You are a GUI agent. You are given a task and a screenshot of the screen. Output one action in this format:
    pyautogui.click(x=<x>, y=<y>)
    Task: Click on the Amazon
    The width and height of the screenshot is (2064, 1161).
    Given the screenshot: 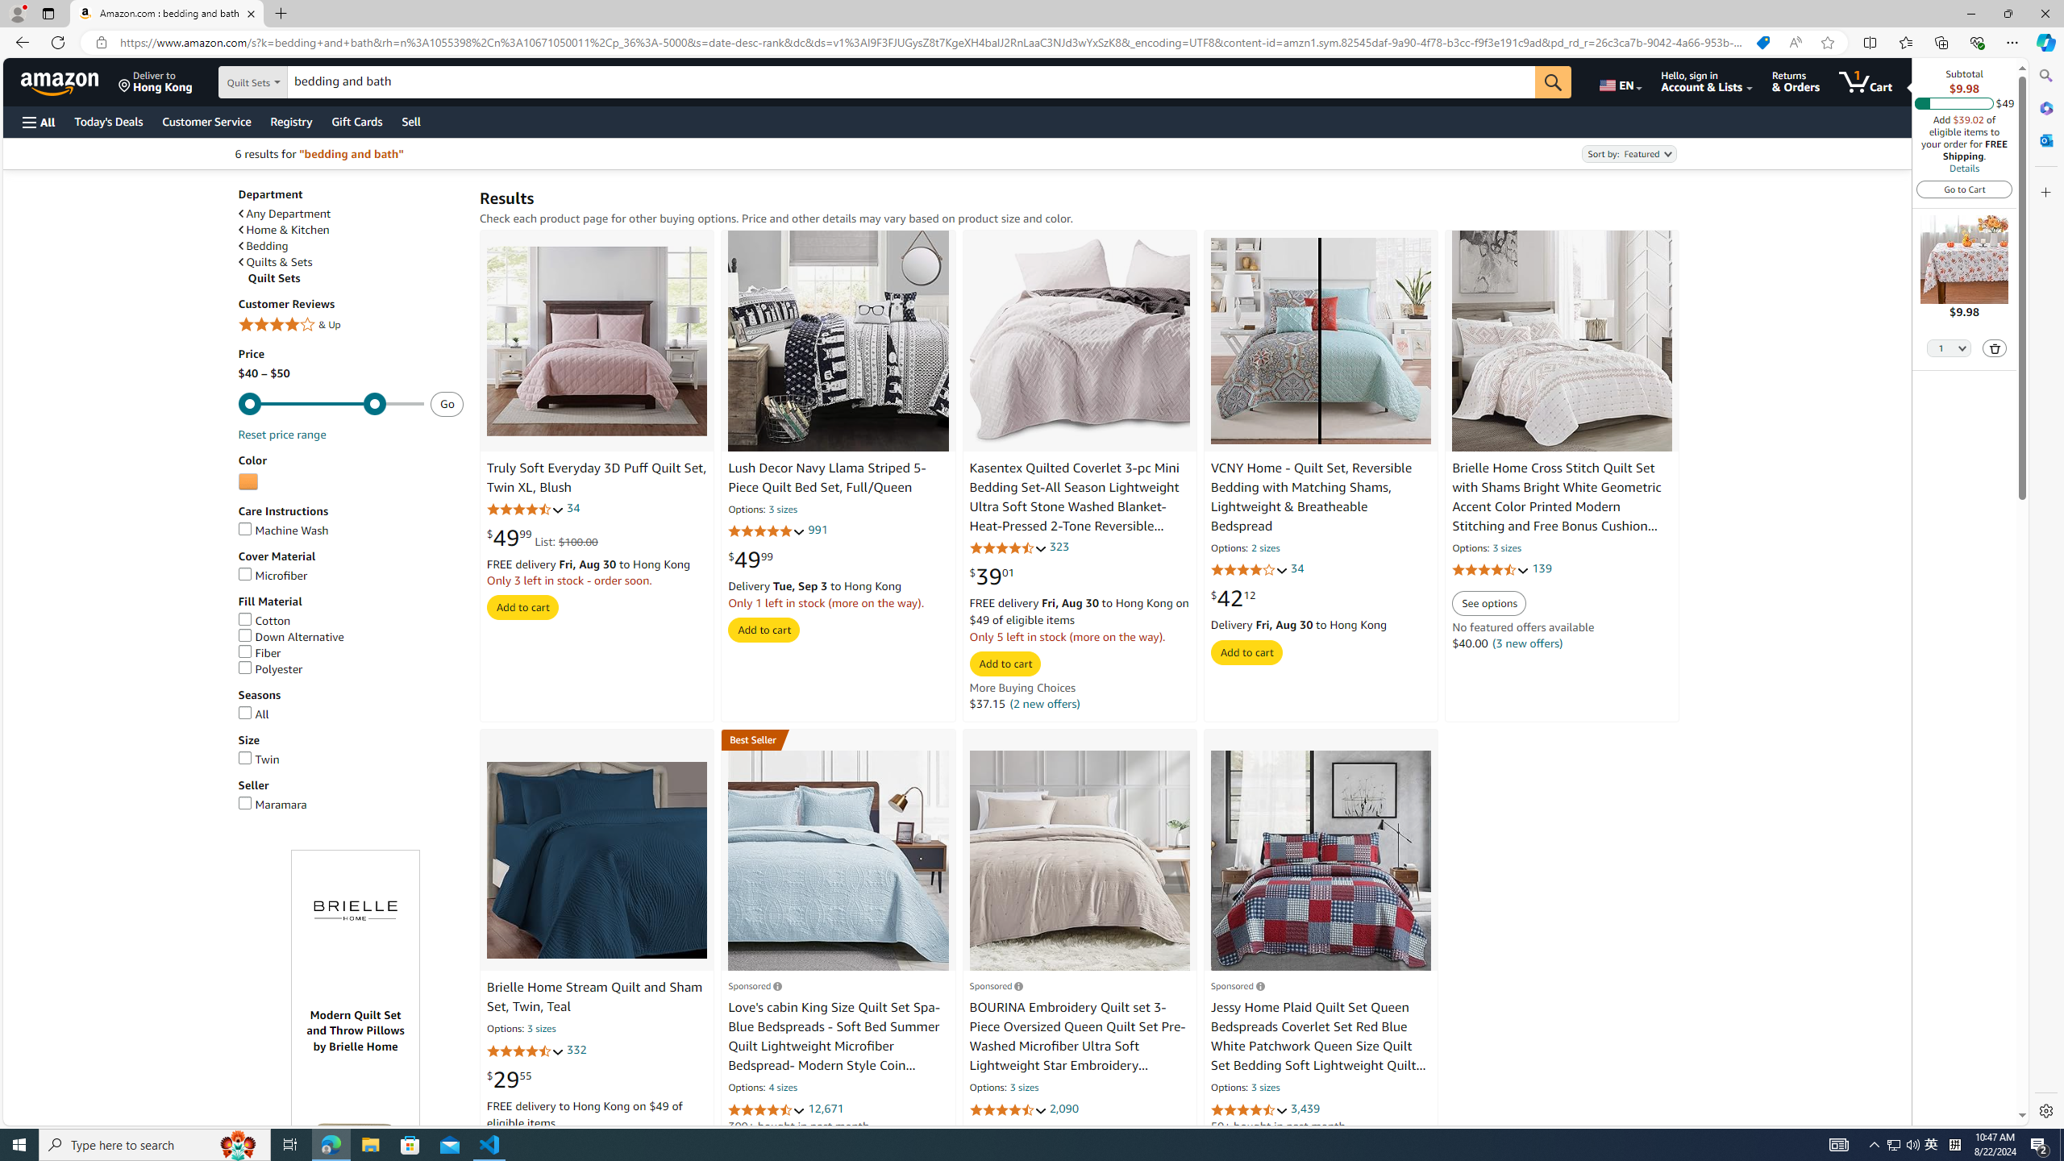 What is the action you would take?
    pyautogui.click(x=61, y=81)
    